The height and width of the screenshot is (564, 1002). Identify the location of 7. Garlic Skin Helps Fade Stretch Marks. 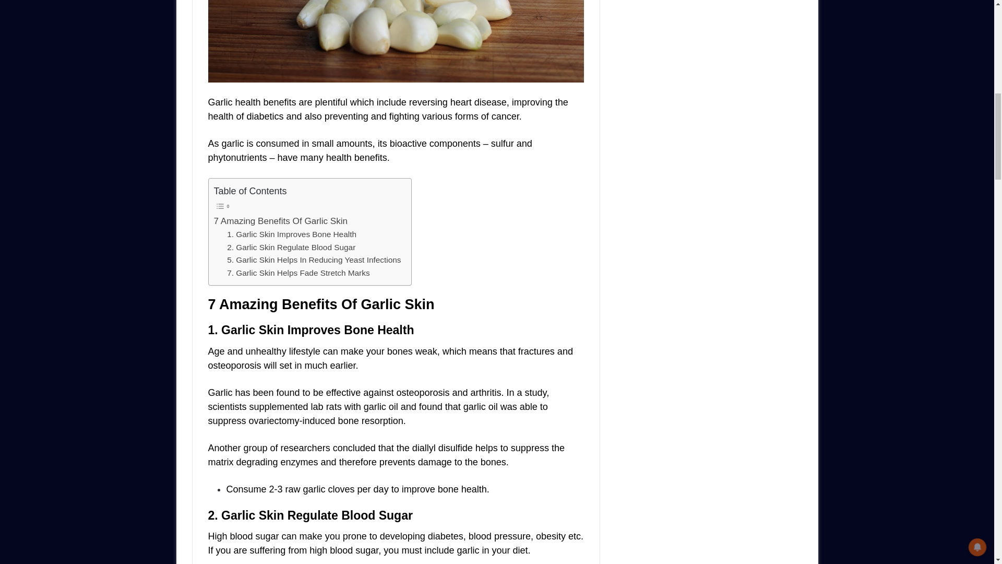
(299, 273).